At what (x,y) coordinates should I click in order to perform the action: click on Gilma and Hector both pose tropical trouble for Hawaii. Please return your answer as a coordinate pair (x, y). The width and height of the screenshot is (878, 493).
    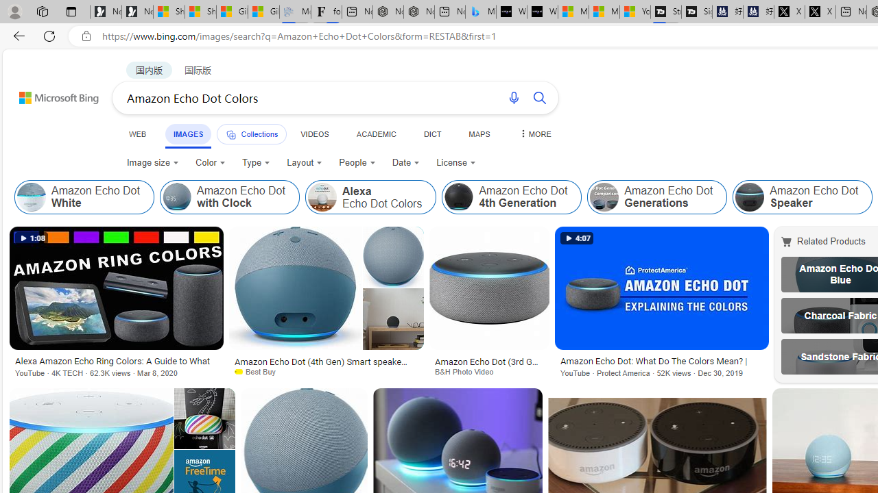
    Looking at the image, I should click on (263, 12).